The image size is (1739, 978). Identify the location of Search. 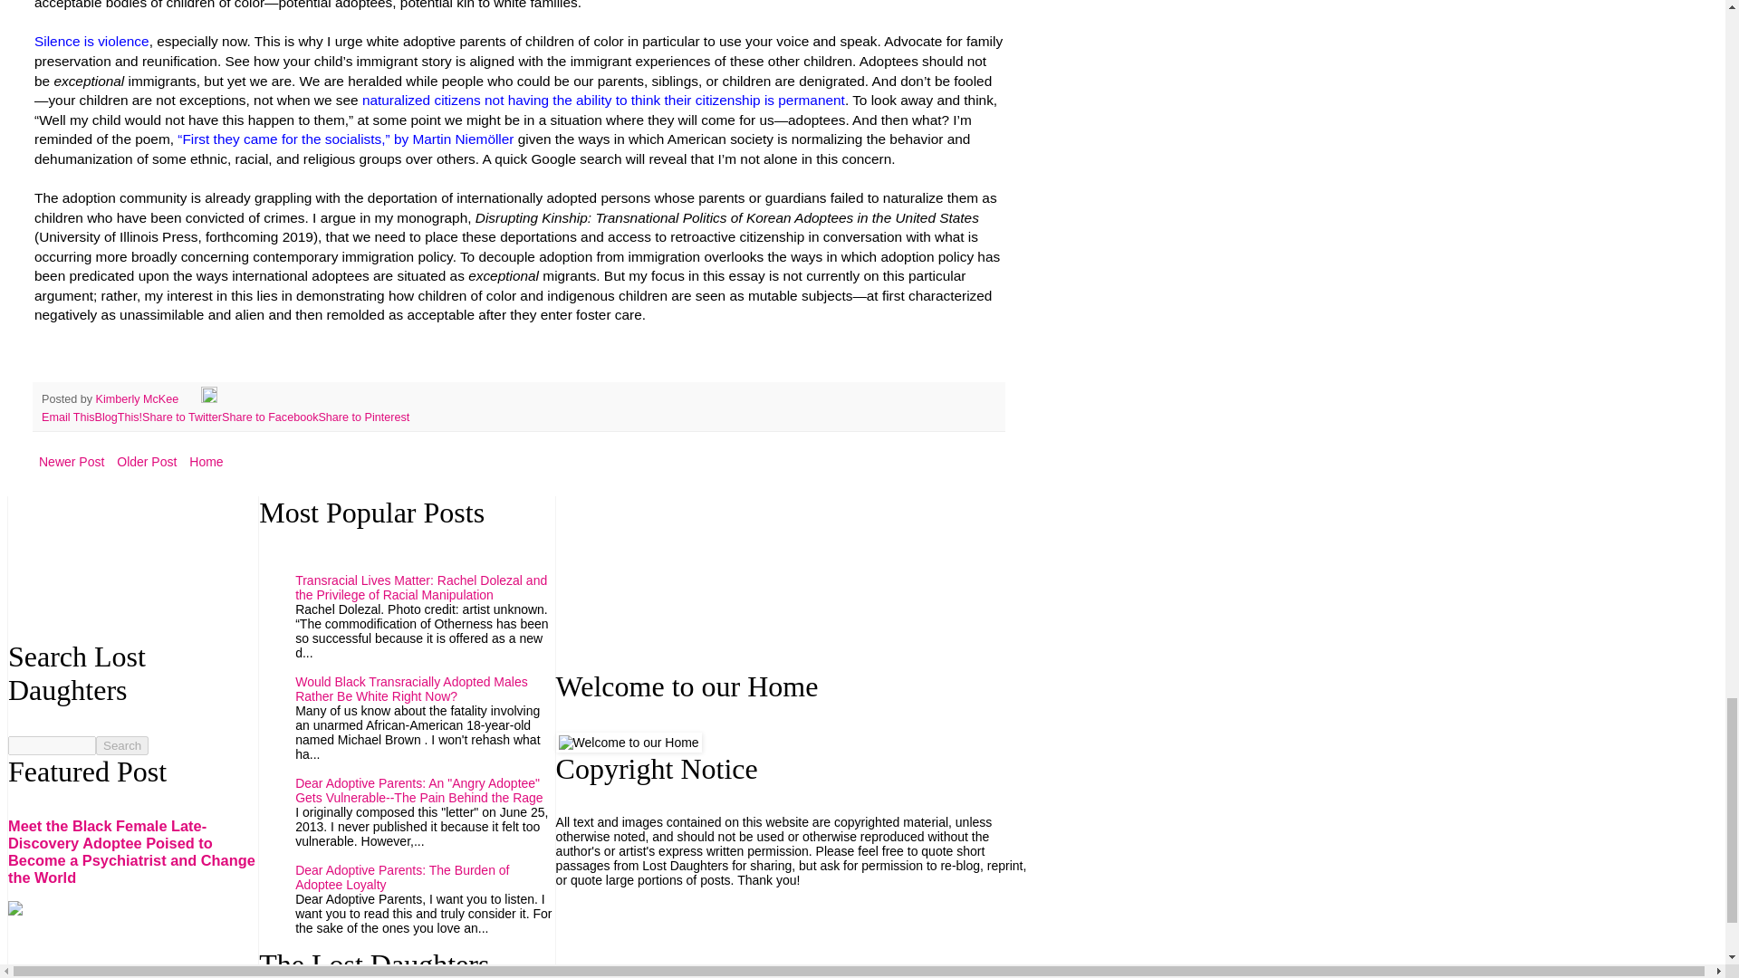
(121, 745).